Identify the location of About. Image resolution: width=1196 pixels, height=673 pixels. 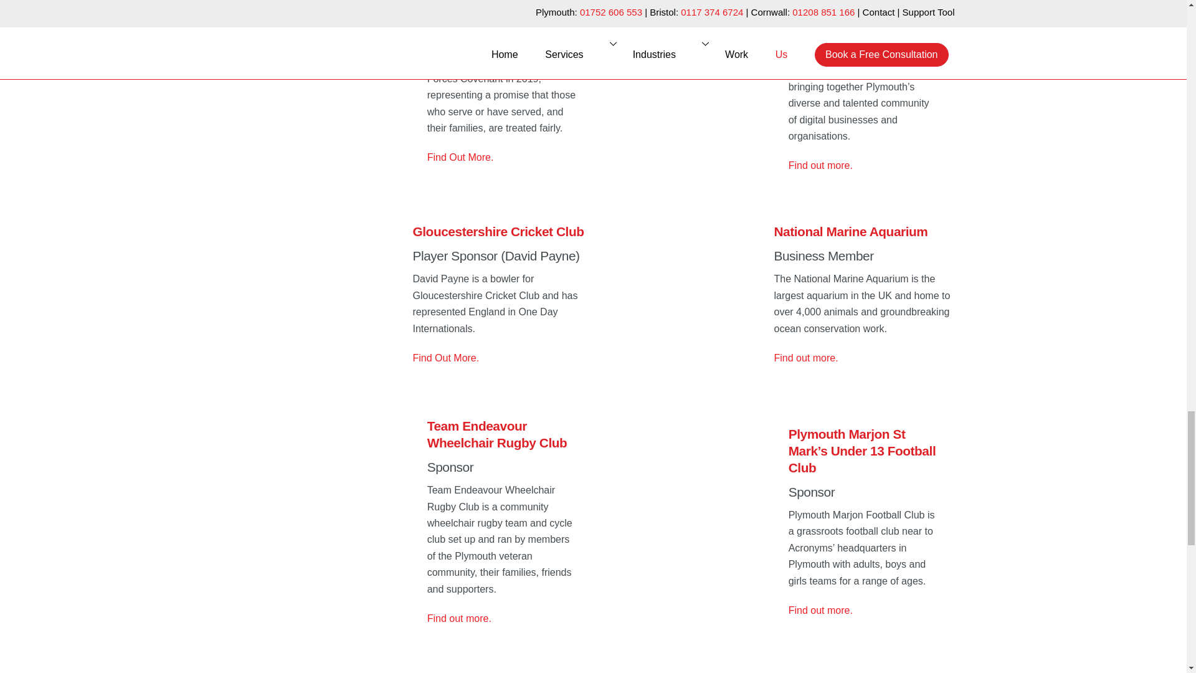
(683, 529).